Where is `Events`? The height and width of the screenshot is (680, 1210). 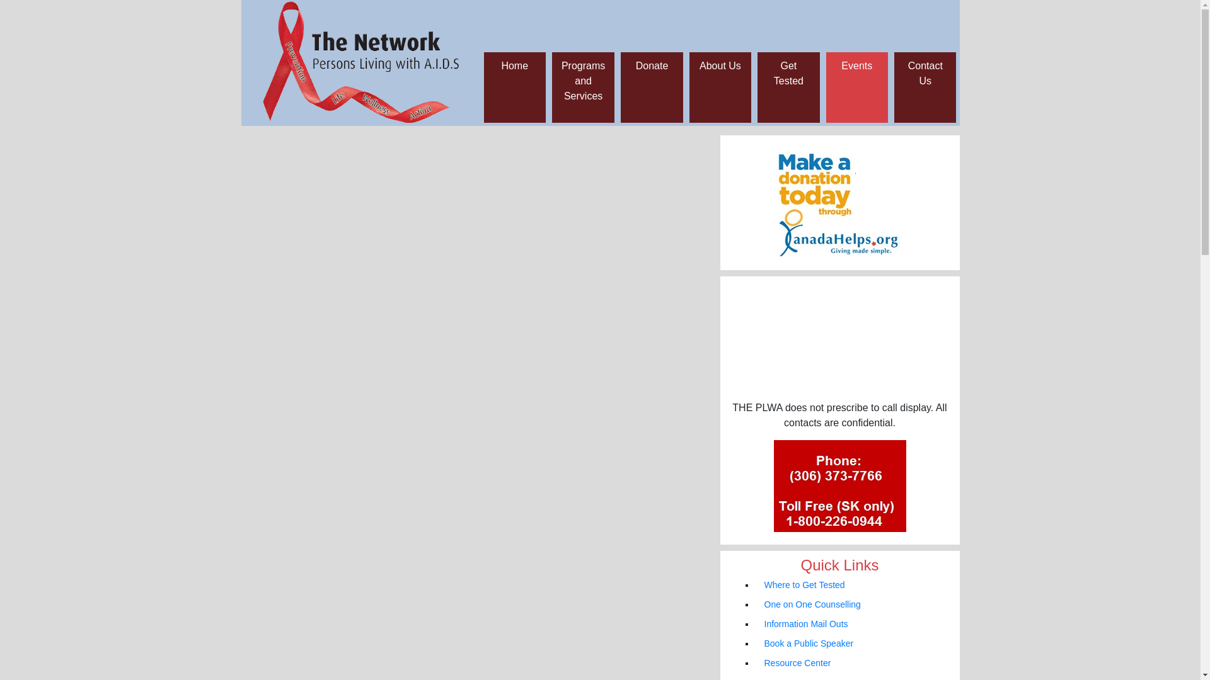
Events is located at coordinates (857, 65).